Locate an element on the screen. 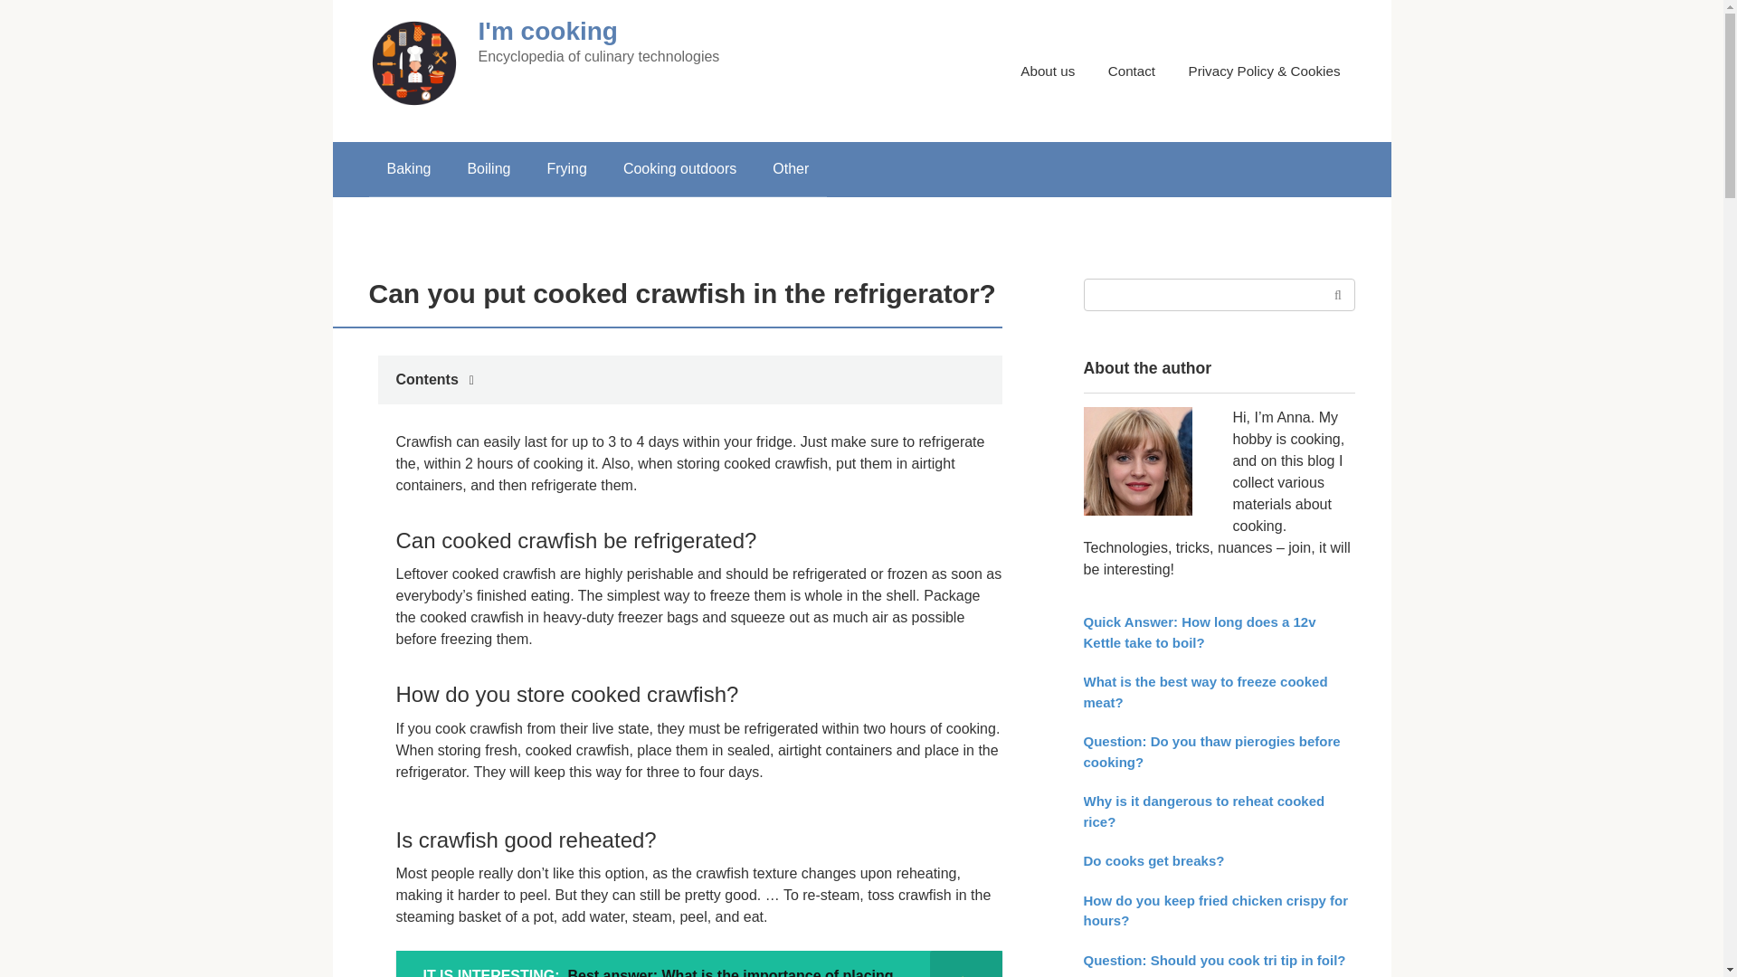  Baking is located at coordinates (409, 168).